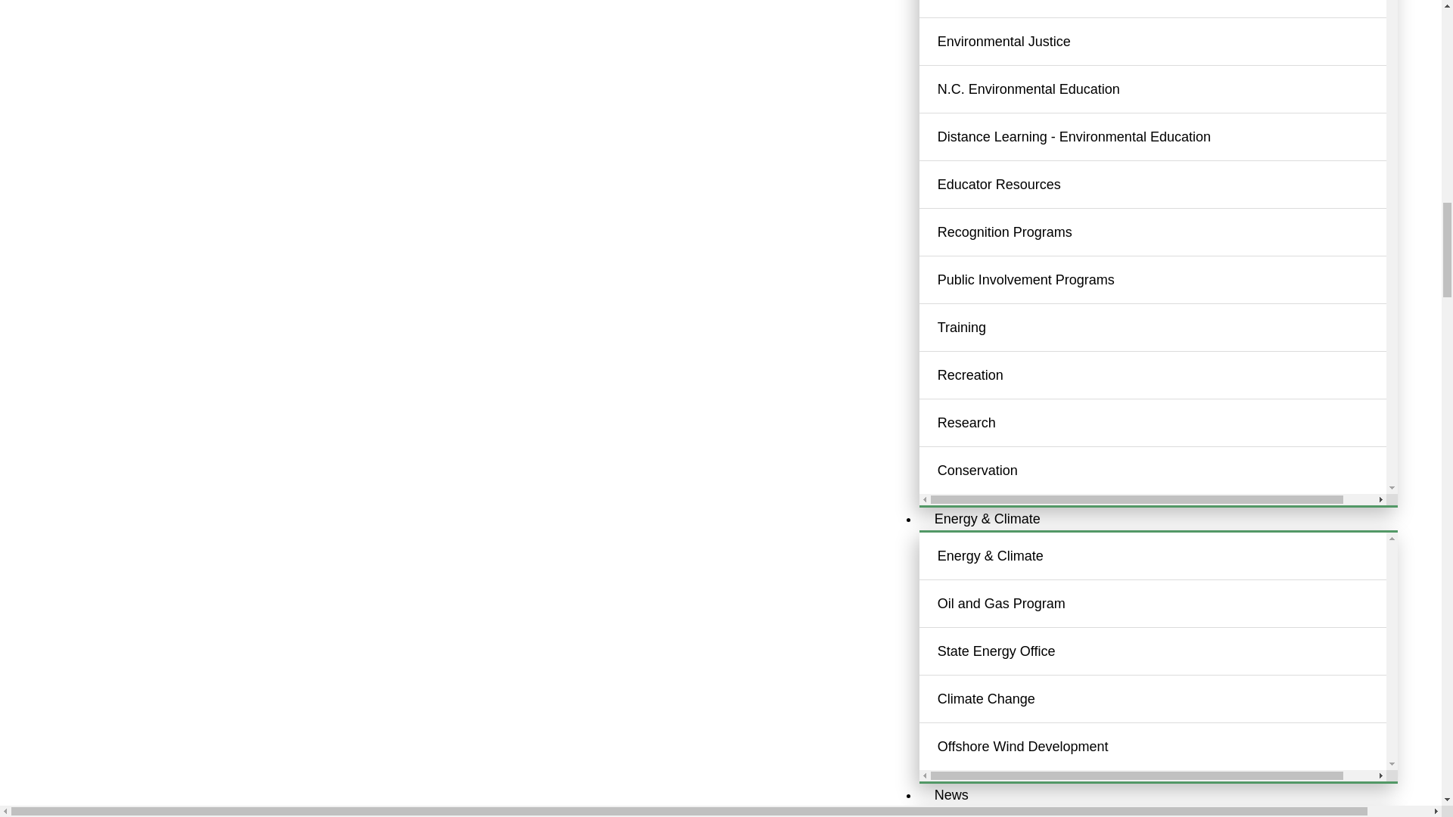 The height and width of the screenshot is (817, 1453). Describe the element at coordinates (1171, 41) in the screenshot. I see `Environmental Justice` at that location.